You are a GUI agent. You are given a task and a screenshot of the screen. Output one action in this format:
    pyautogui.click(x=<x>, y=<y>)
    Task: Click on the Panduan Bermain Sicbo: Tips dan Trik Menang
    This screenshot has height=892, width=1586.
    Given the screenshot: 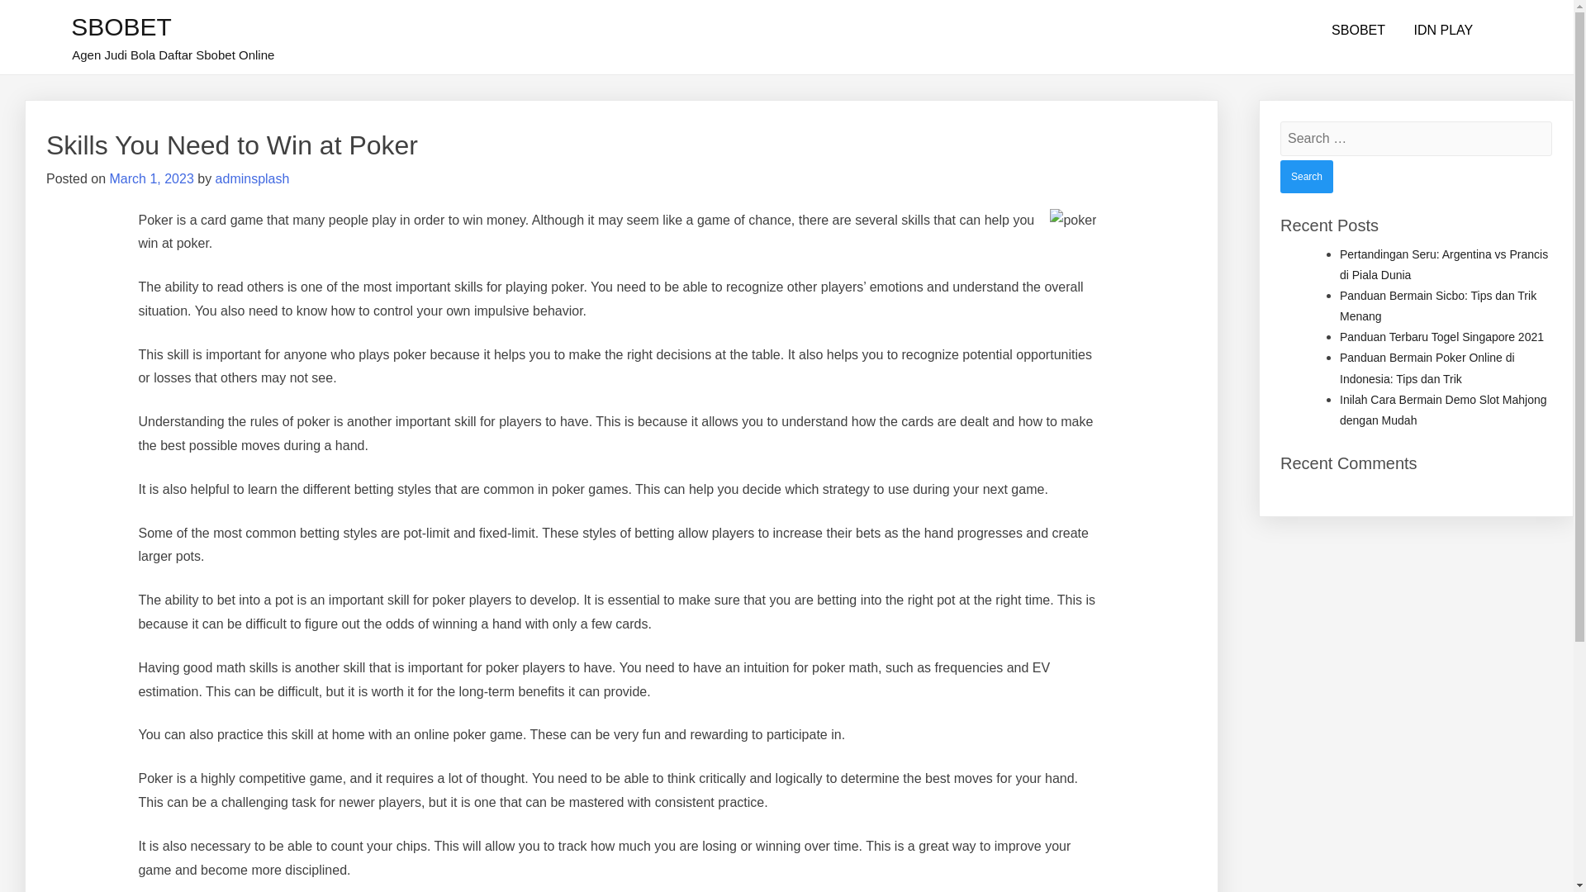 What is the action you would take?
    pyautogui.click(x=1438, y=306)
    